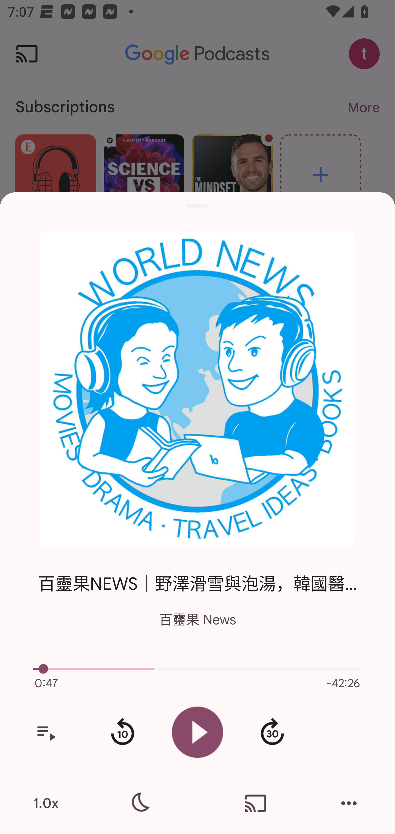  What do you see at coordinates (139, 803) in the screenshot?
I see `Sleep timer settings` at bounding box center [139, 803].